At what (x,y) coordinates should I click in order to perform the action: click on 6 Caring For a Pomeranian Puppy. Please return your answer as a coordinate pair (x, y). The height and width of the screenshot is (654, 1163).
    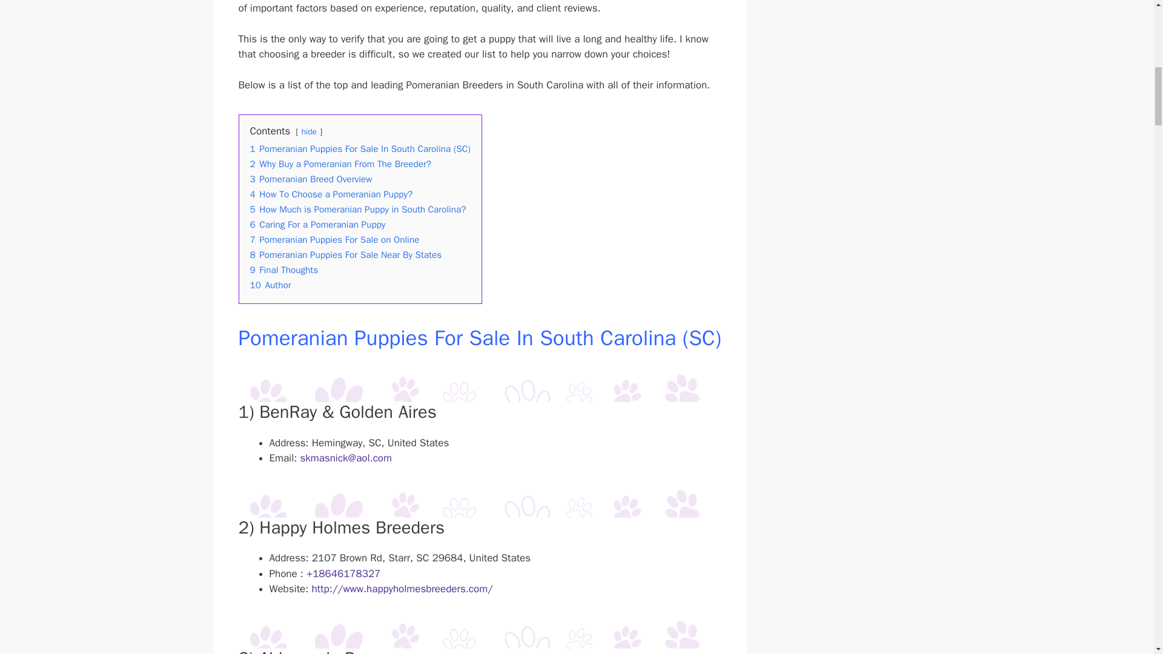
    Looking at the image, I should click on (317, 224).